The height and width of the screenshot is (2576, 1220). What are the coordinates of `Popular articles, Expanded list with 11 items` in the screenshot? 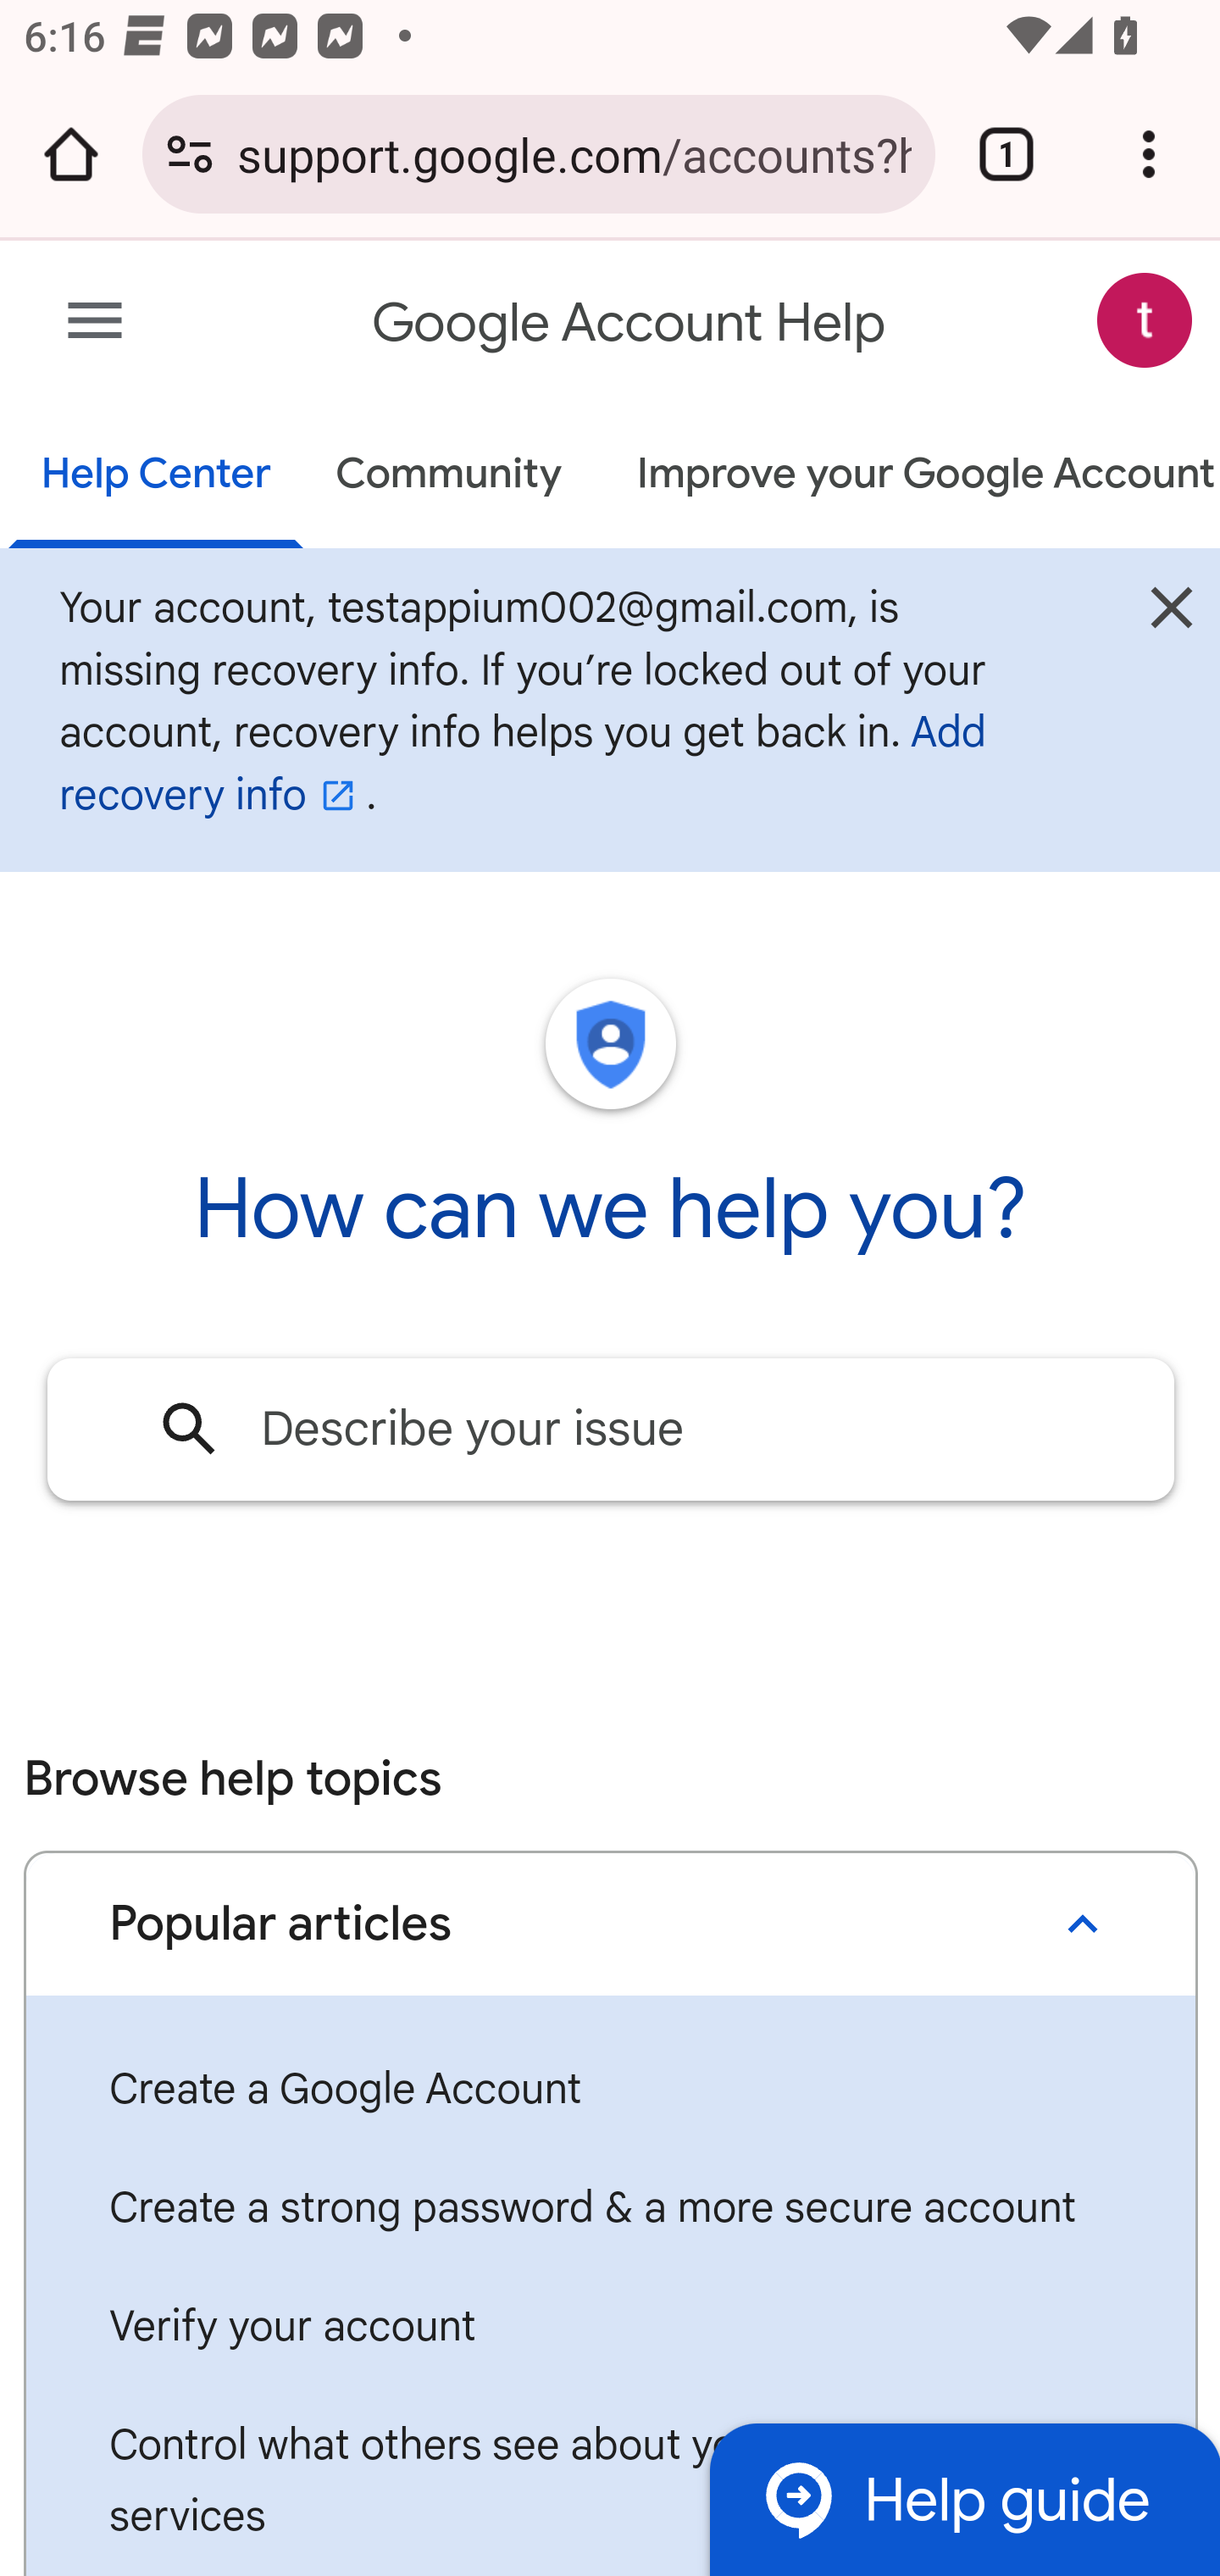 It's located at (610, 1923).